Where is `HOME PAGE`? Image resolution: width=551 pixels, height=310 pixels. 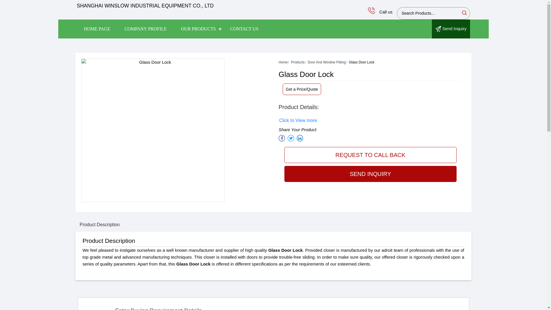
HOME PAGE is located at coordinates (97, 29).